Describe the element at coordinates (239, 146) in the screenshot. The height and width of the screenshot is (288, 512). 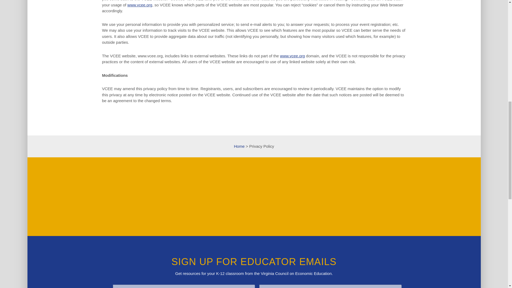
I see `Go to VCEE Virginia Council on Economic Education.` at that location.